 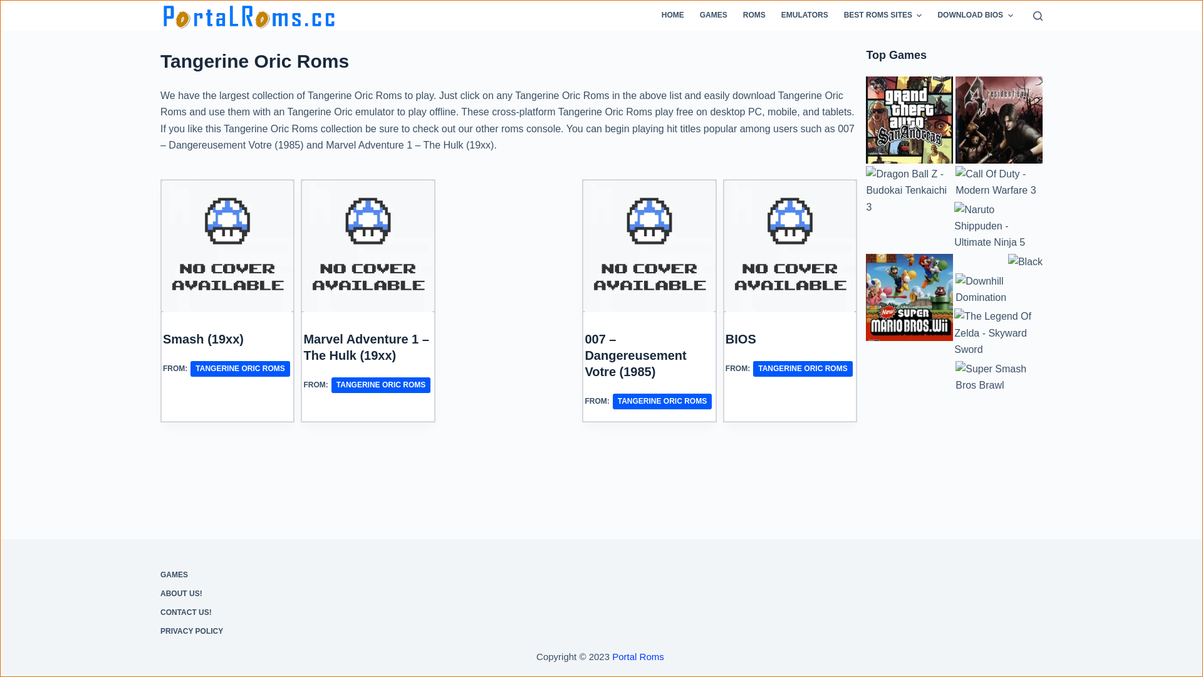 I want to click on BIOS, so click(x=741, y=339).